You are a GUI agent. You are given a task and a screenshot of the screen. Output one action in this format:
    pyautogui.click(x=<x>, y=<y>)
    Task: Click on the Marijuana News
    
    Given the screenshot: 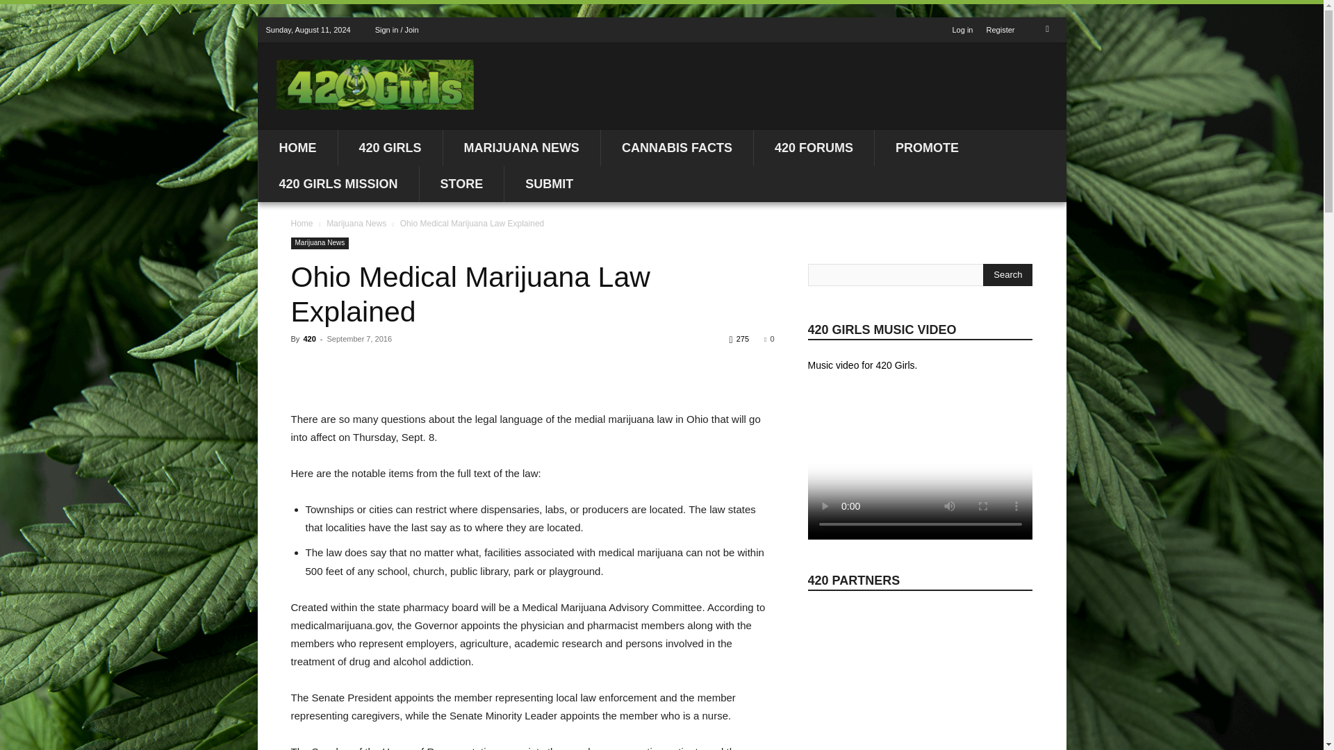 What is the action you would take?
    pyautogui.click(x=320, y=243)
    